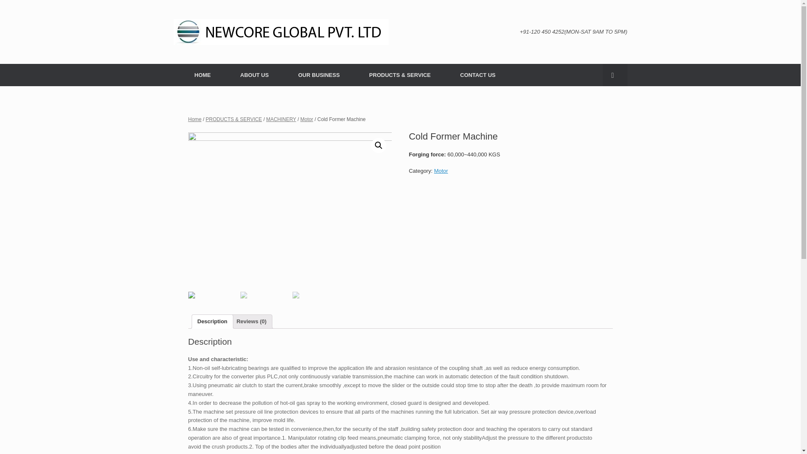  Describe the element at coordinates (281, 32) in the screenshot. I see `NEWCORE GLOBAL PVT. LTD` at that location.